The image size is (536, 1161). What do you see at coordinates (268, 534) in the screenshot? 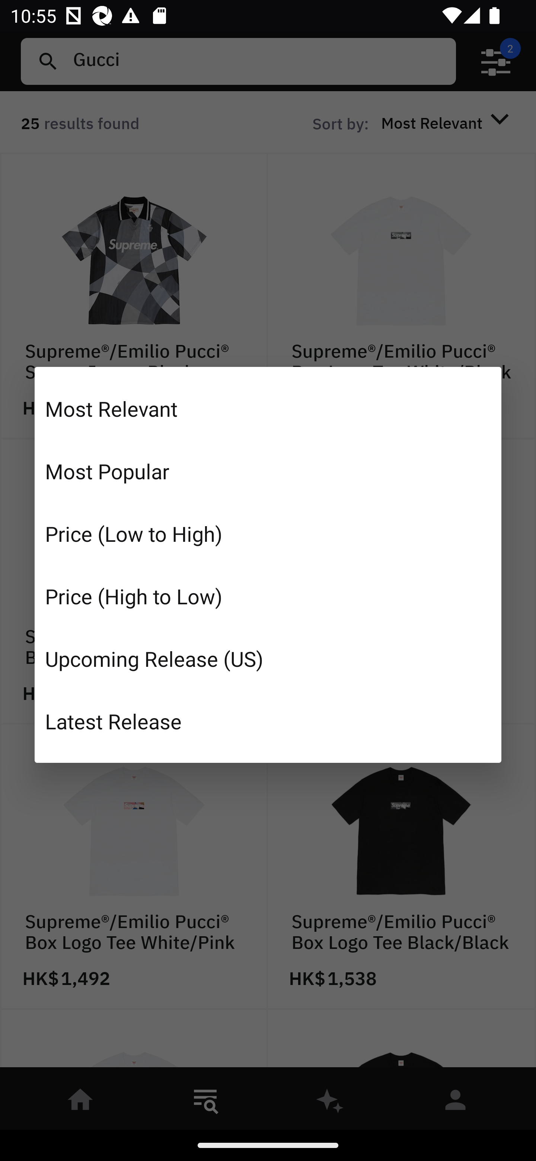
I see `Price (Low to High)` at bounding box center [268, 534].